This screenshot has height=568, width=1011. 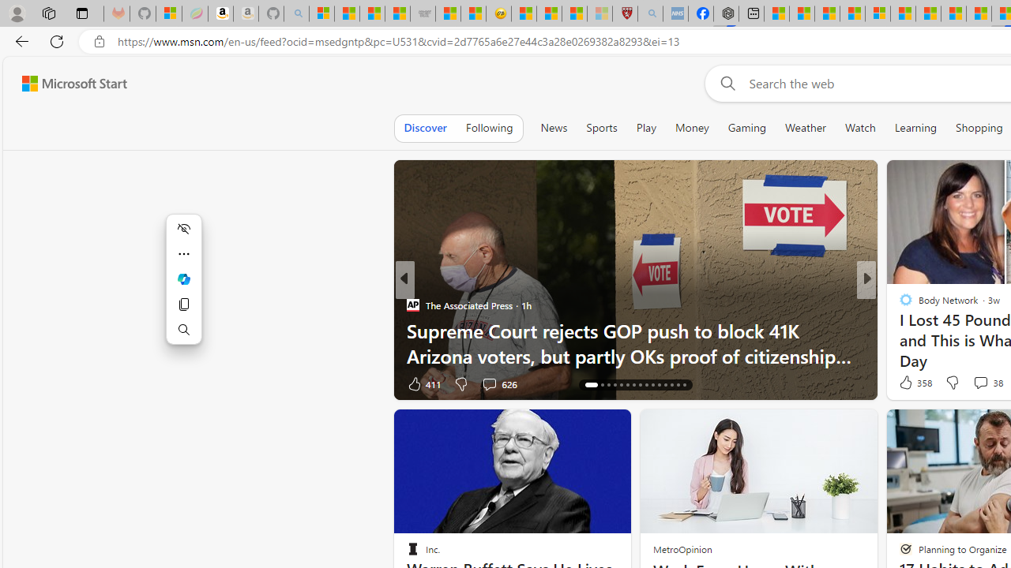 What do you see at coordinates (975, 383) in the screenshot?
I see `View comments 104 Comment` at bounding box center [975, 383].